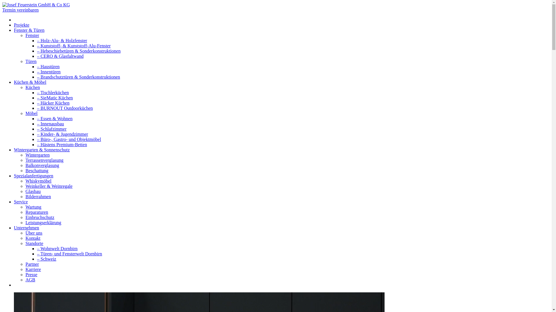 The width and height of the screenshot is (556, 312). Describe the element at coordinates (36, 5) in the screenshot. I see `Josef Feuerstein GmbH & Co KG` at that location.